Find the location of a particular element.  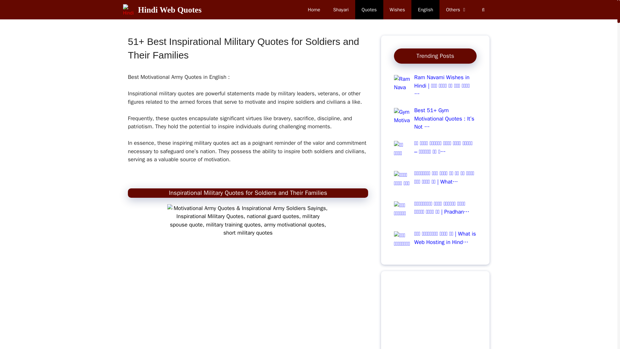

Quotes is located at coordinates (369, 10).